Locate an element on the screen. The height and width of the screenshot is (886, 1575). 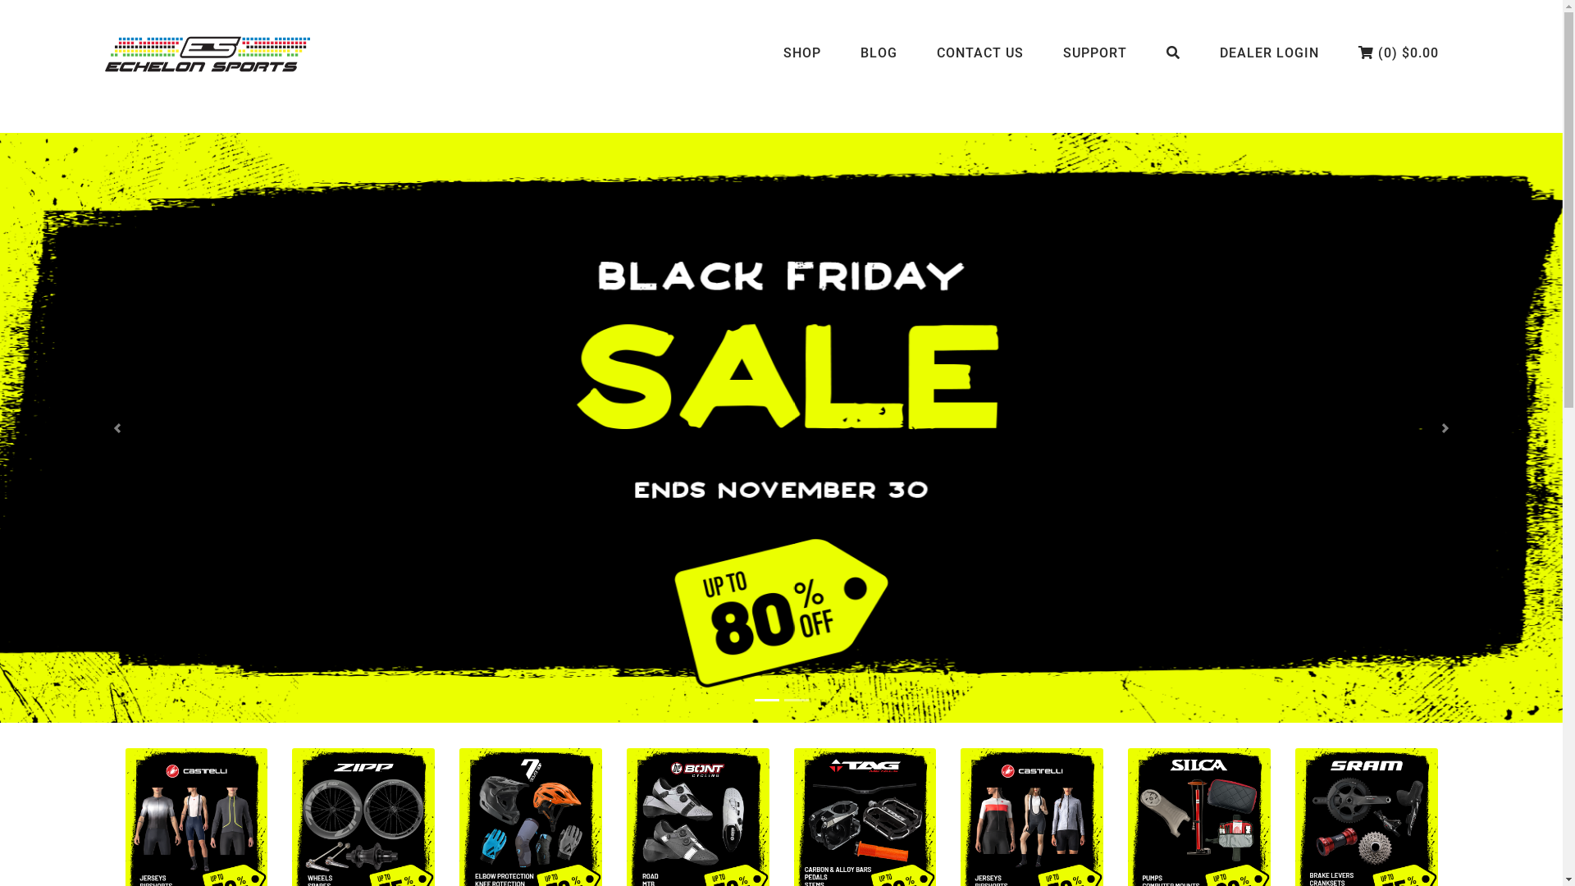
DEALER LOGIN is located at coordinates (1268, 54).